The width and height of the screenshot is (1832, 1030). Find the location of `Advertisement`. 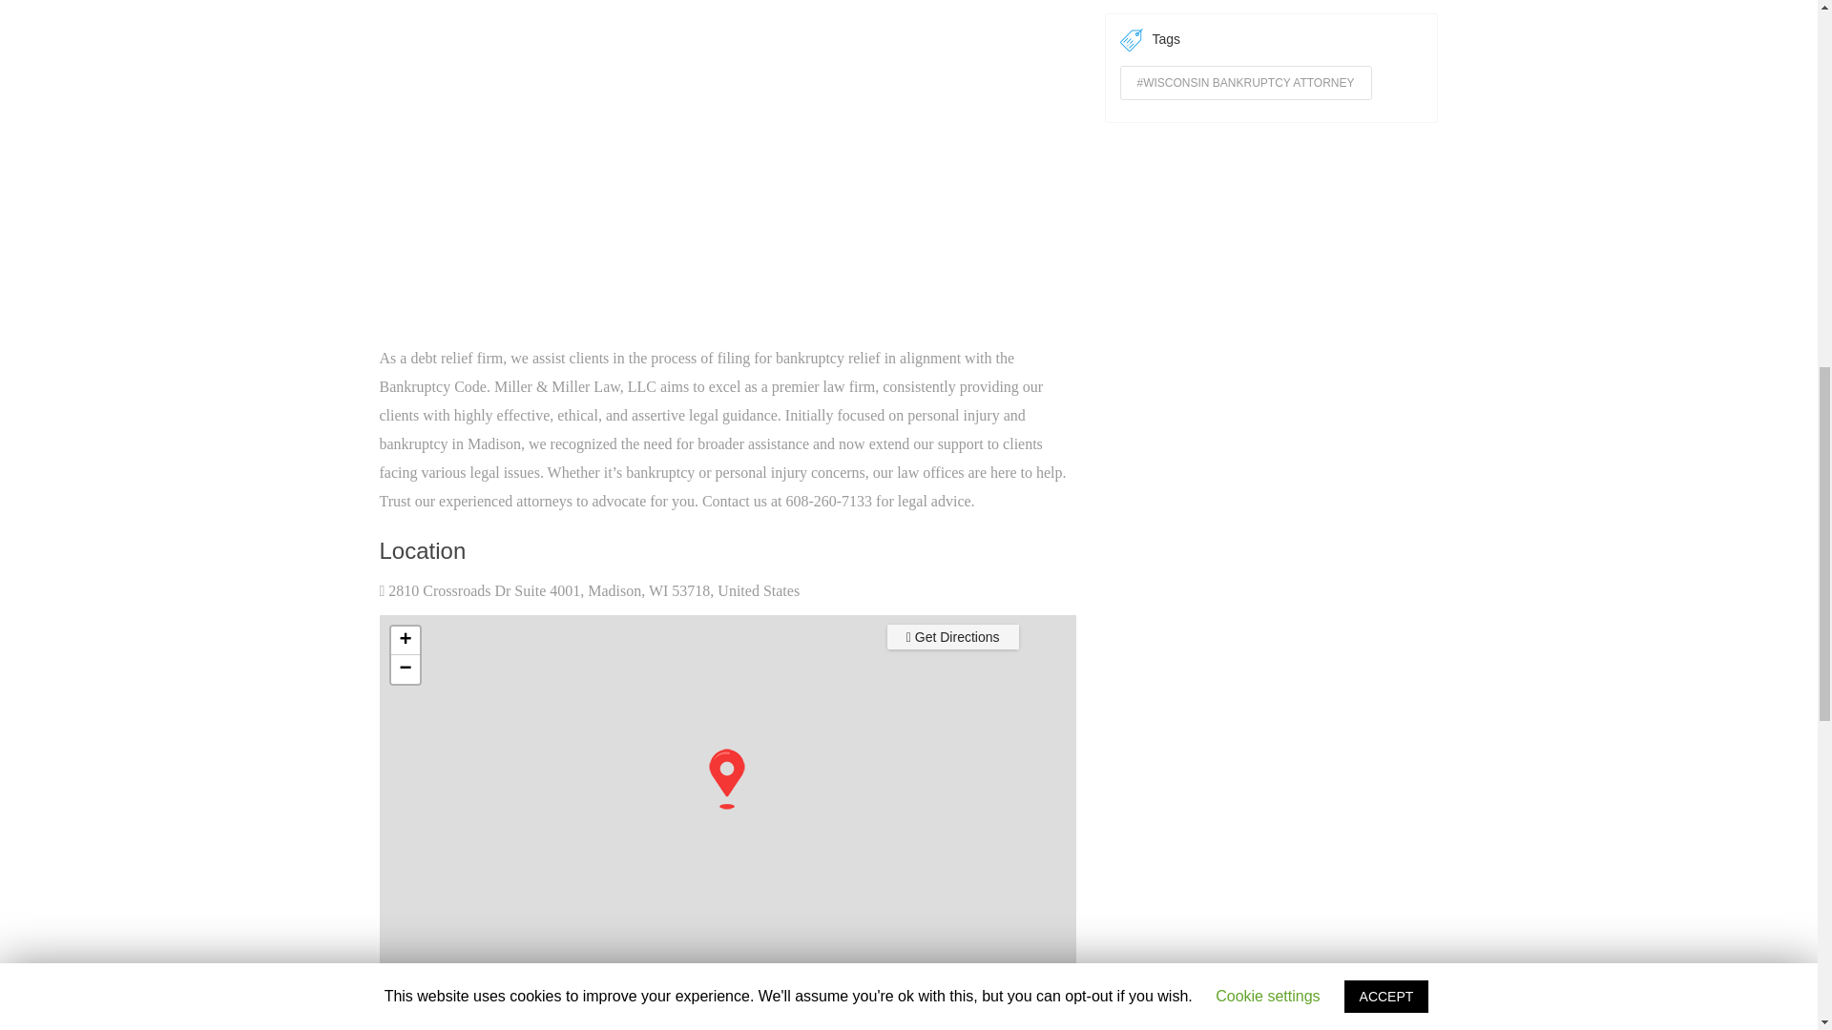

Advertisement is located at coordinates (727, 191).